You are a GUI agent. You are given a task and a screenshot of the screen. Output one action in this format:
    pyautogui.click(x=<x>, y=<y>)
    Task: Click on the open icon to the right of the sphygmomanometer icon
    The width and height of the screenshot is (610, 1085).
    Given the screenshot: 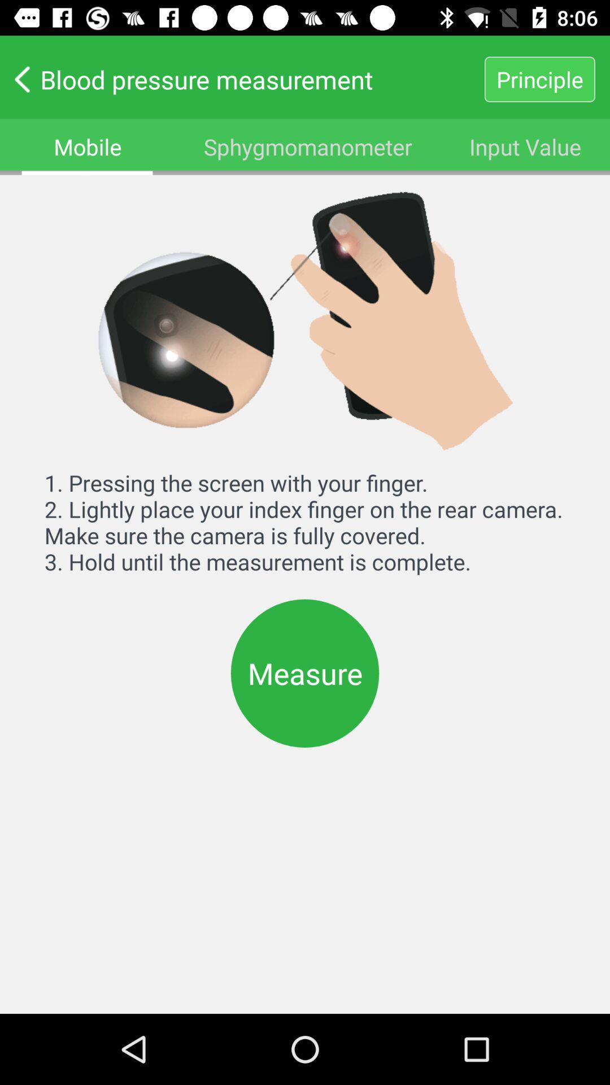 What is the action you would take?
    pyautogui.click(x=525, y=147)
    